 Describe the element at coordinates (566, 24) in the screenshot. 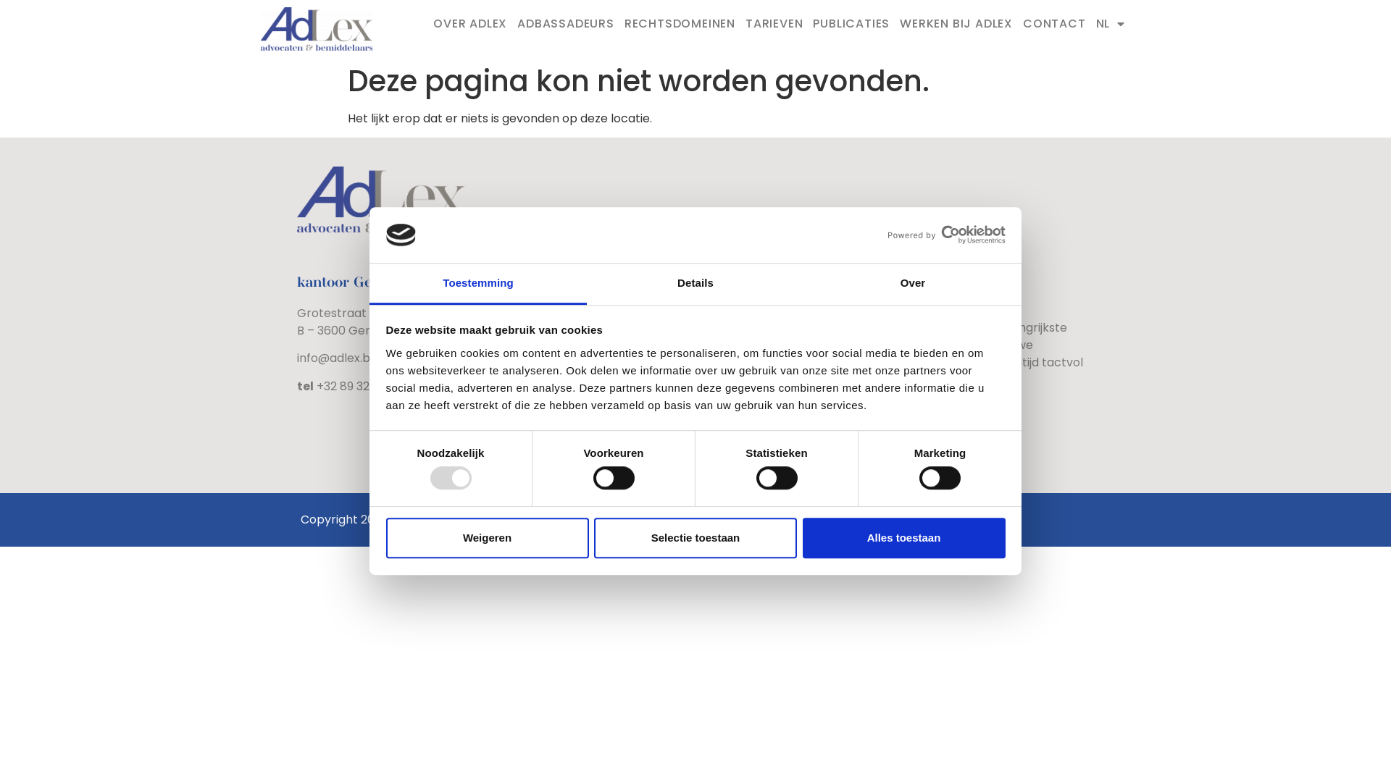

I see `ADBASSADEURS` at that location.